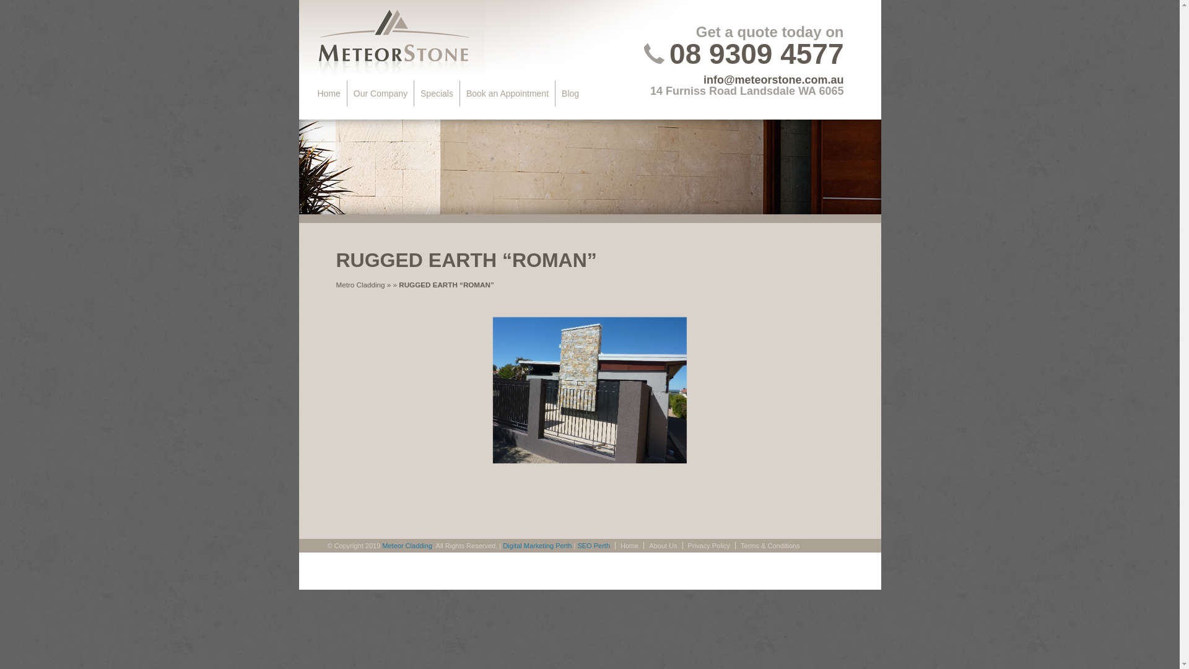  I want to click on SEO Perth, so click(593, 546).